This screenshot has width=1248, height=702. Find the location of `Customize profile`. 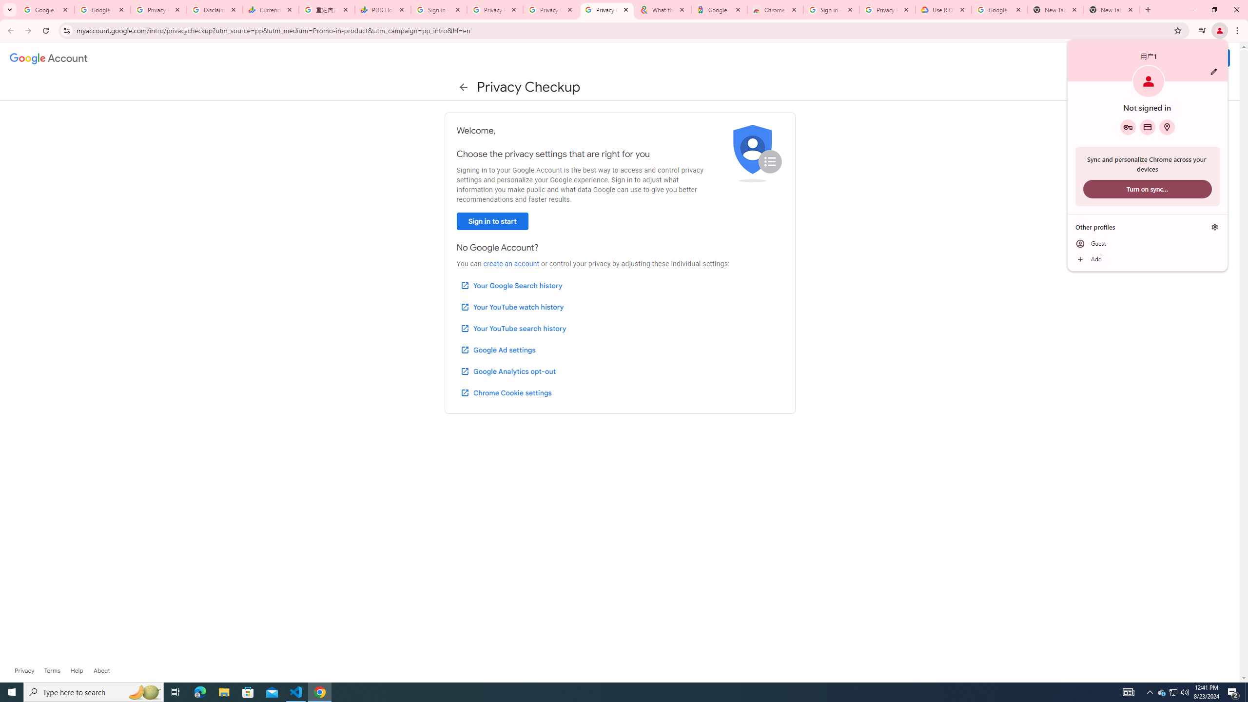

Customize profile is located at coordinates (551, 10).